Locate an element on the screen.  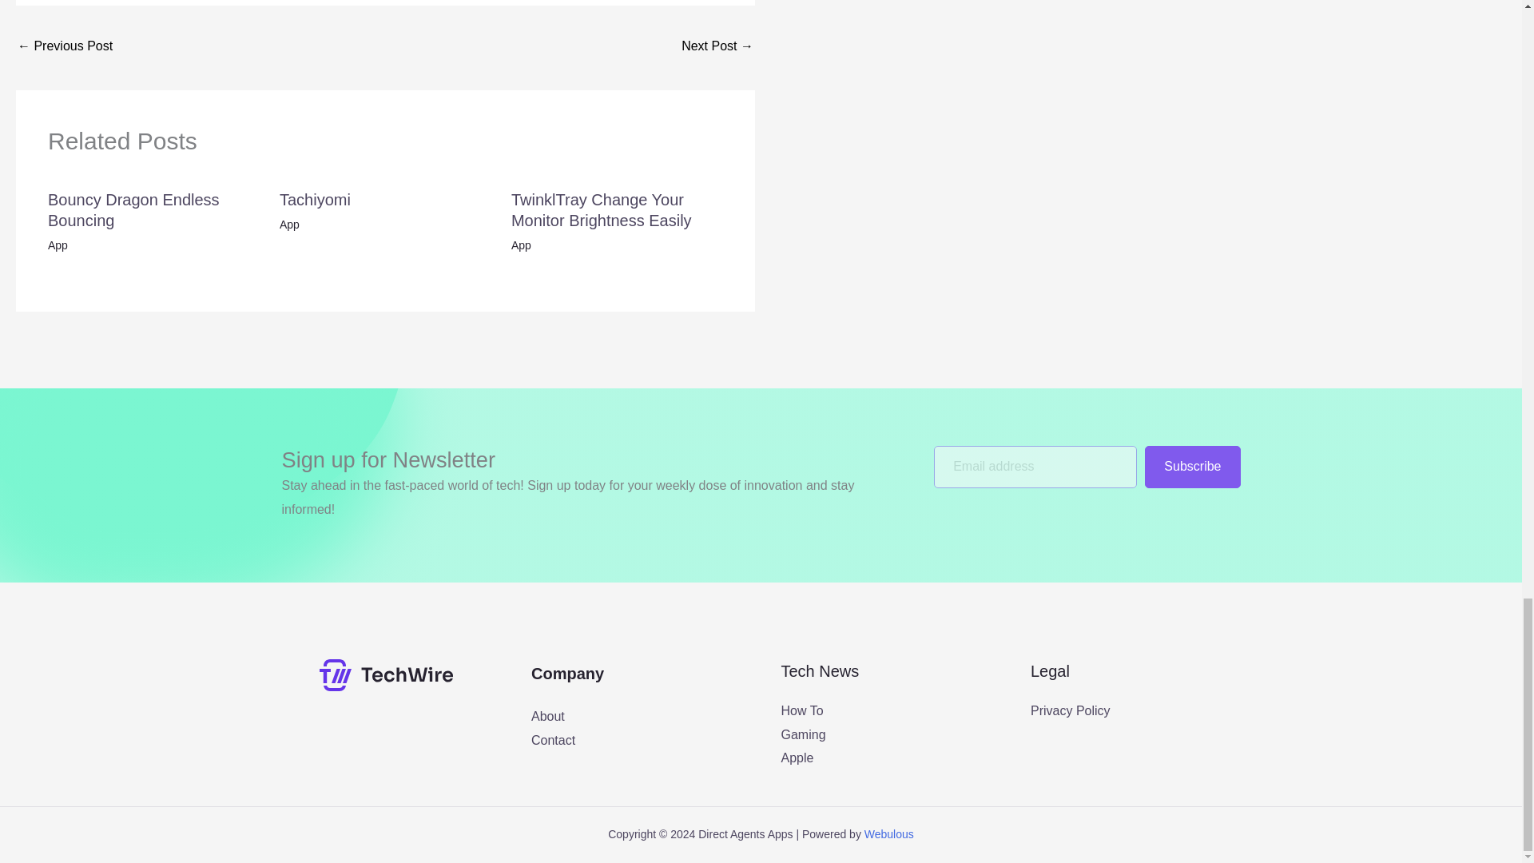
Please fill in this field. is located at coordinates (1035, 467).